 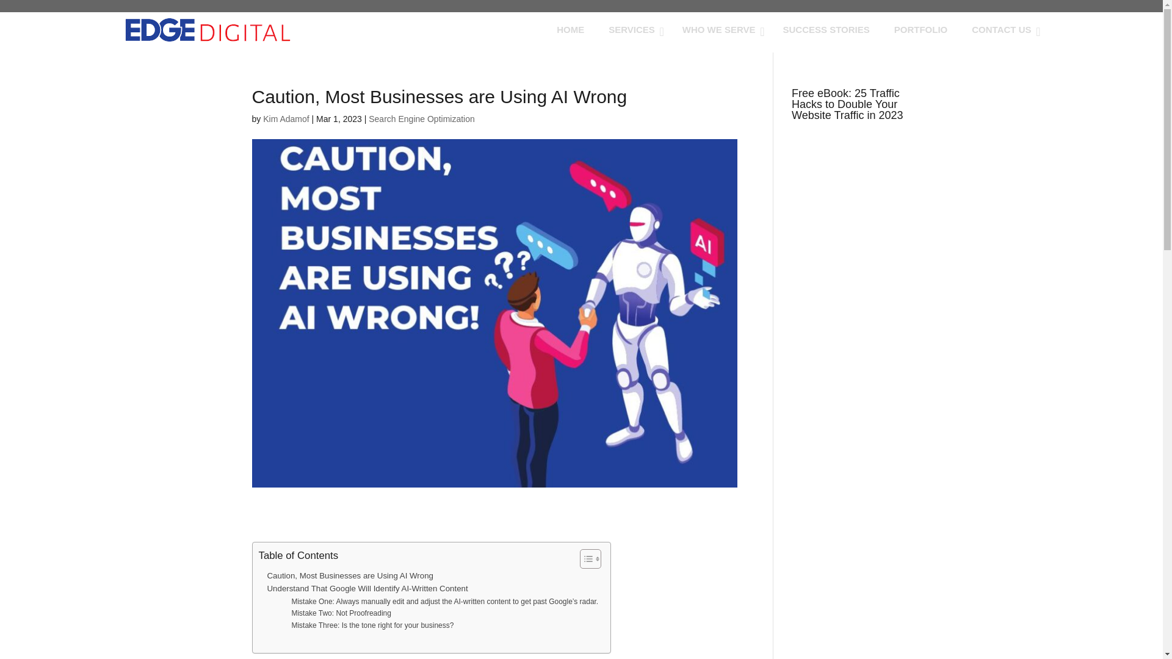 What do you see at coordinates (341, 613) in the screenshot?
I see `Mistake Two: Not Proofreading` at bounding box center [341, 613].